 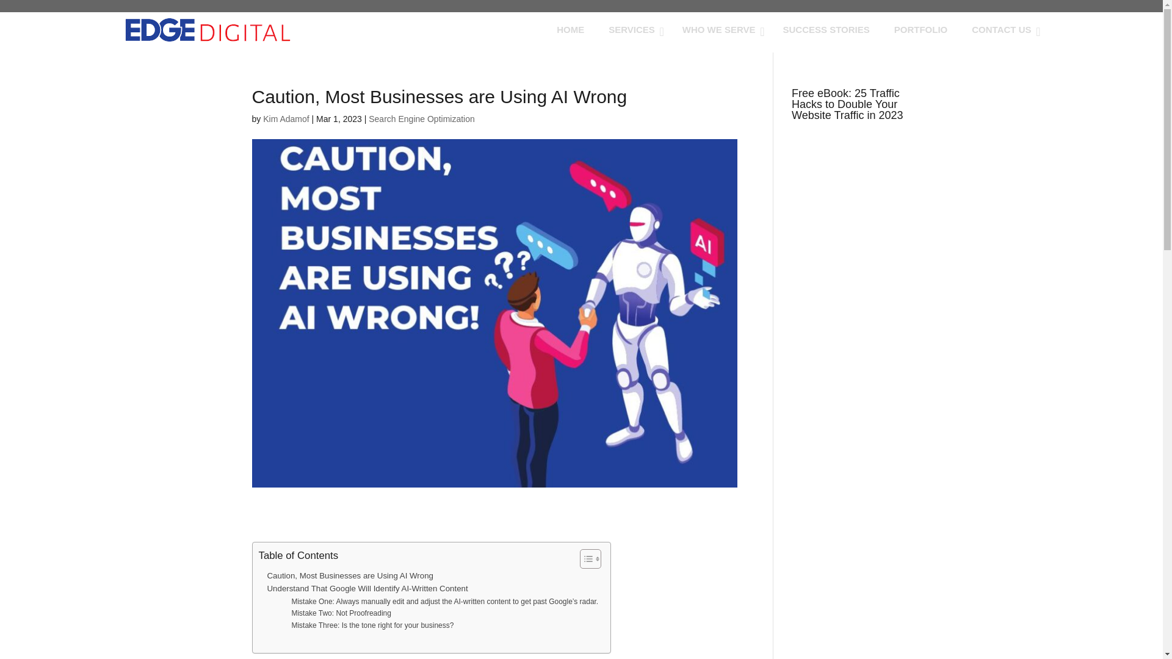 What do you see at coordinates (341, 613) in the screenshot?
I see `Mistake Two: Not Proofreading` at bounding box center [341, 613].